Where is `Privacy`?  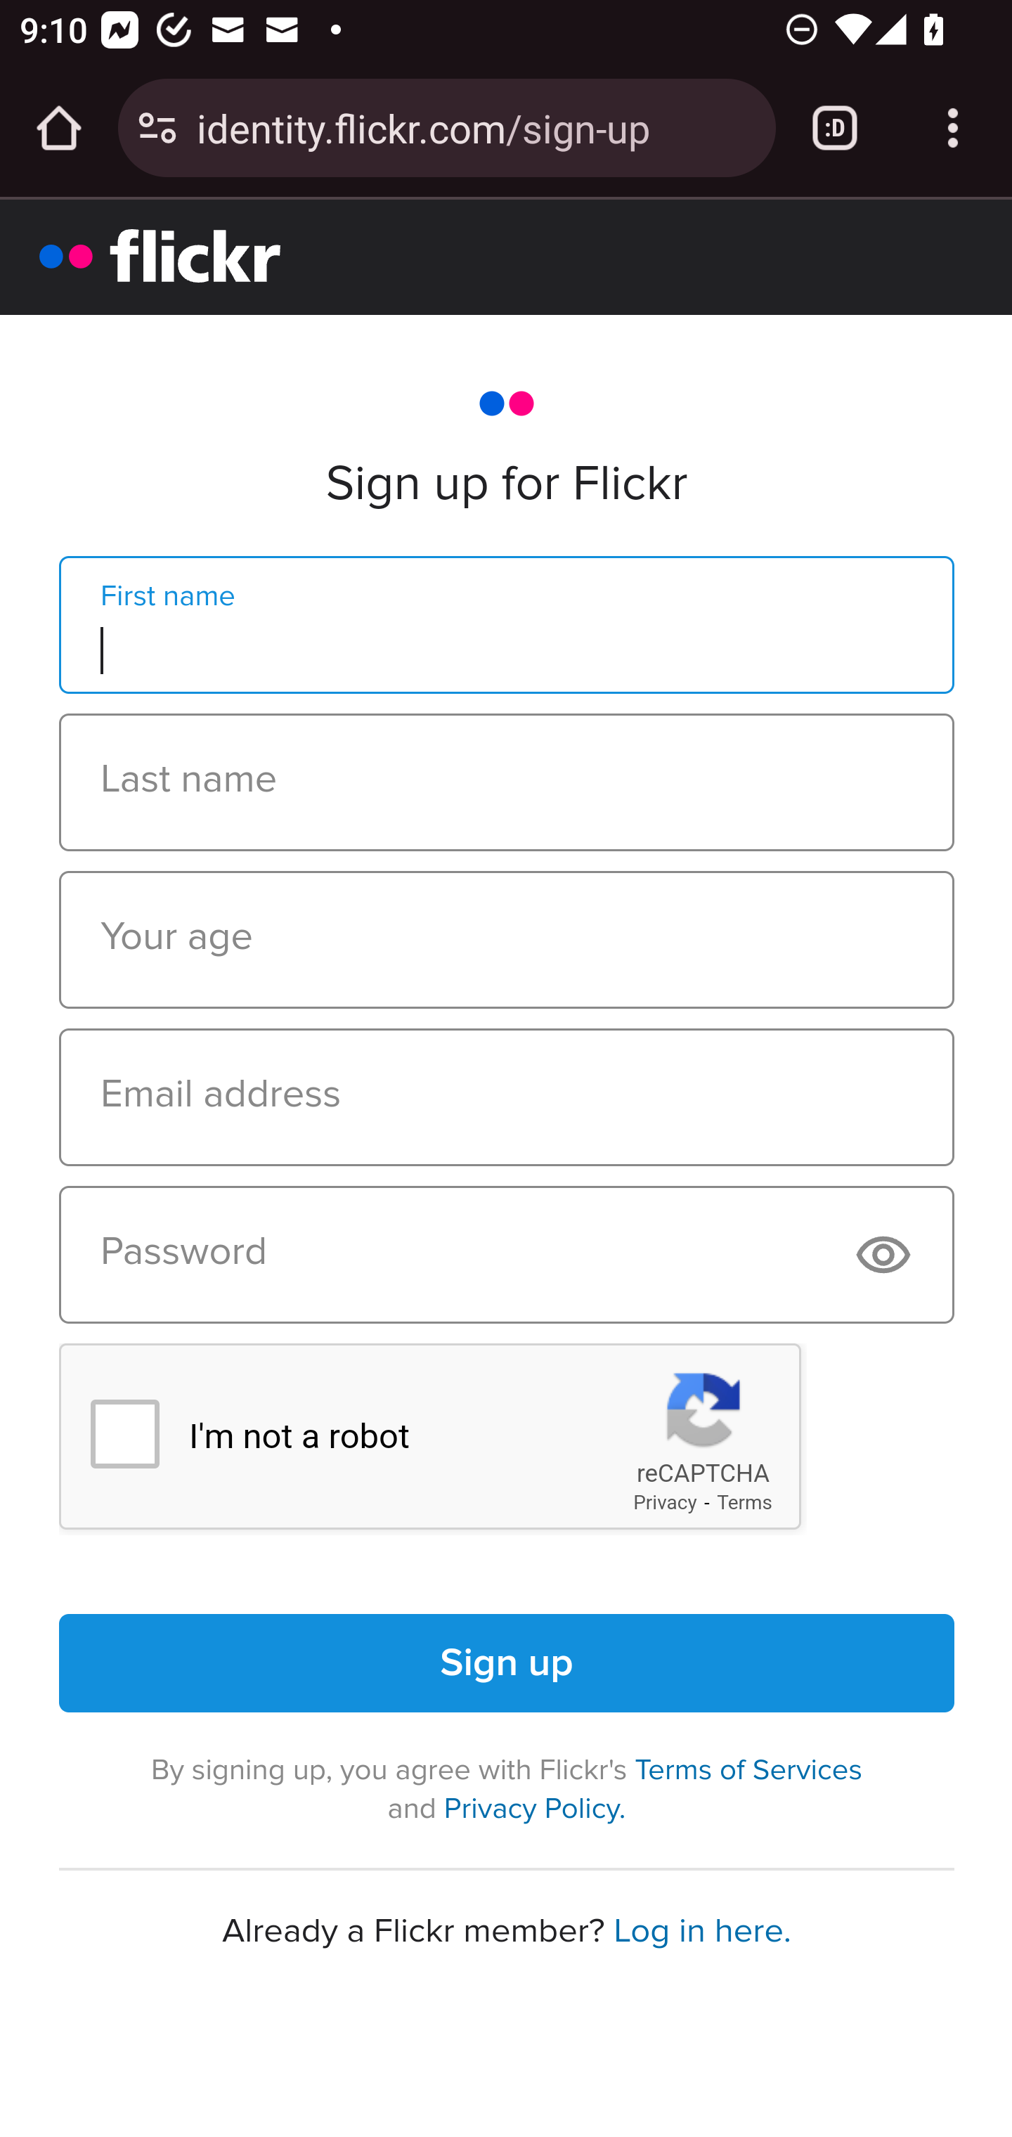 Privacy is located at coordinates (665, 1502).